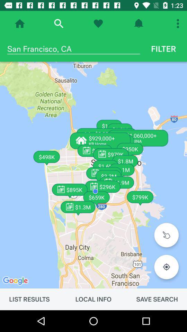  What do you see at coordinates (93, 175) in the screenshot?
I see `press item below the filter item` at bounding box center [93, 175].